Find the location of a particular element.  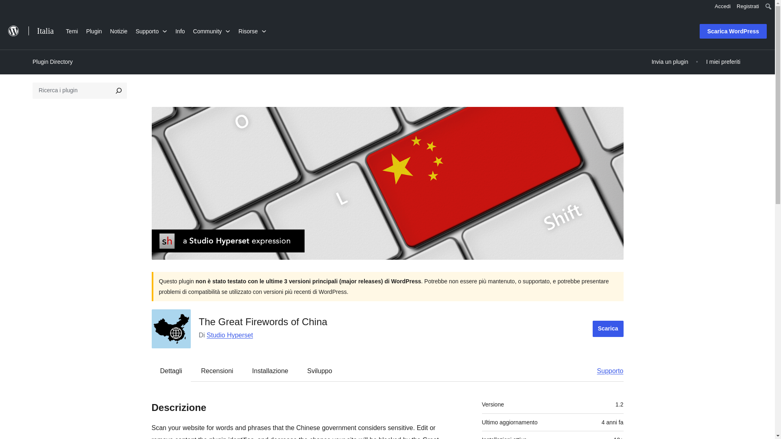

Invia un plugin is located at coordinates (670, 62).